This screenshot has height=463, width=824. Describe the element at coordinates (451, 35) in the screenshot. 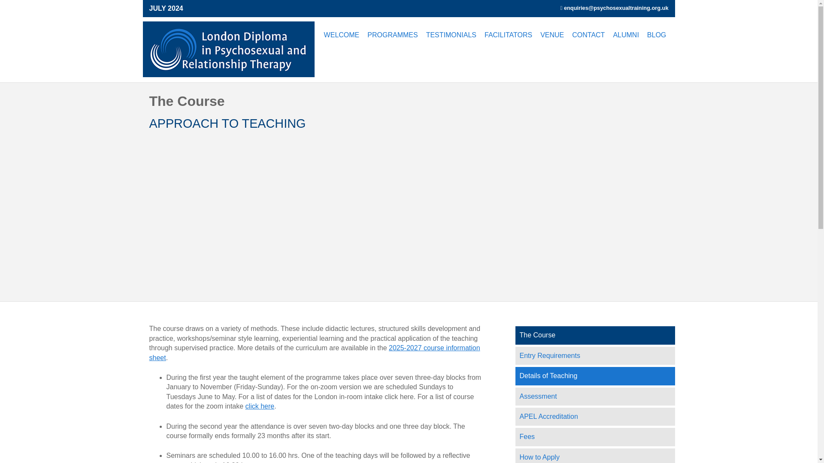

I see `TESTIMONIALS` at that location.